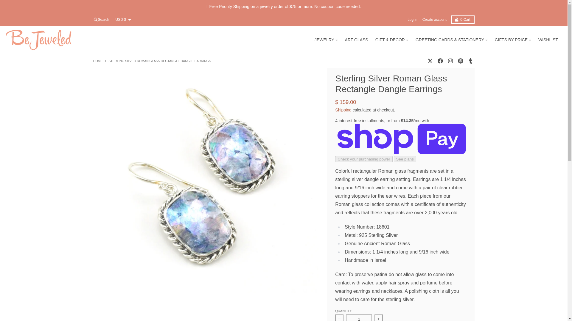 The image size is (572, 321). I want to click on Instagram - BeJeweled, so click(450, 61).